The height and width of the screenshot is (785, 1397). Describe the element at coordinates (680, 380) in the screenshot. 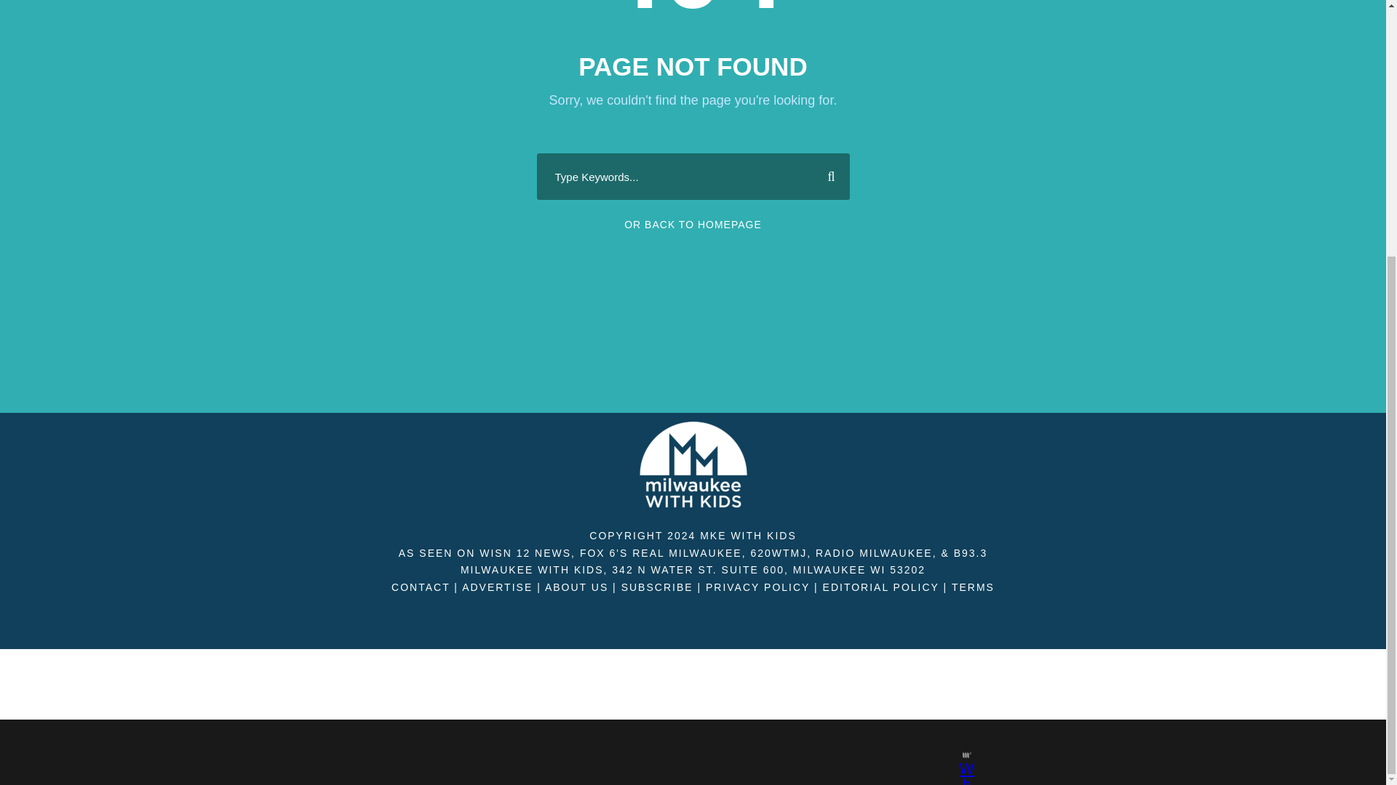

I see `3rd party ad content` at that location.